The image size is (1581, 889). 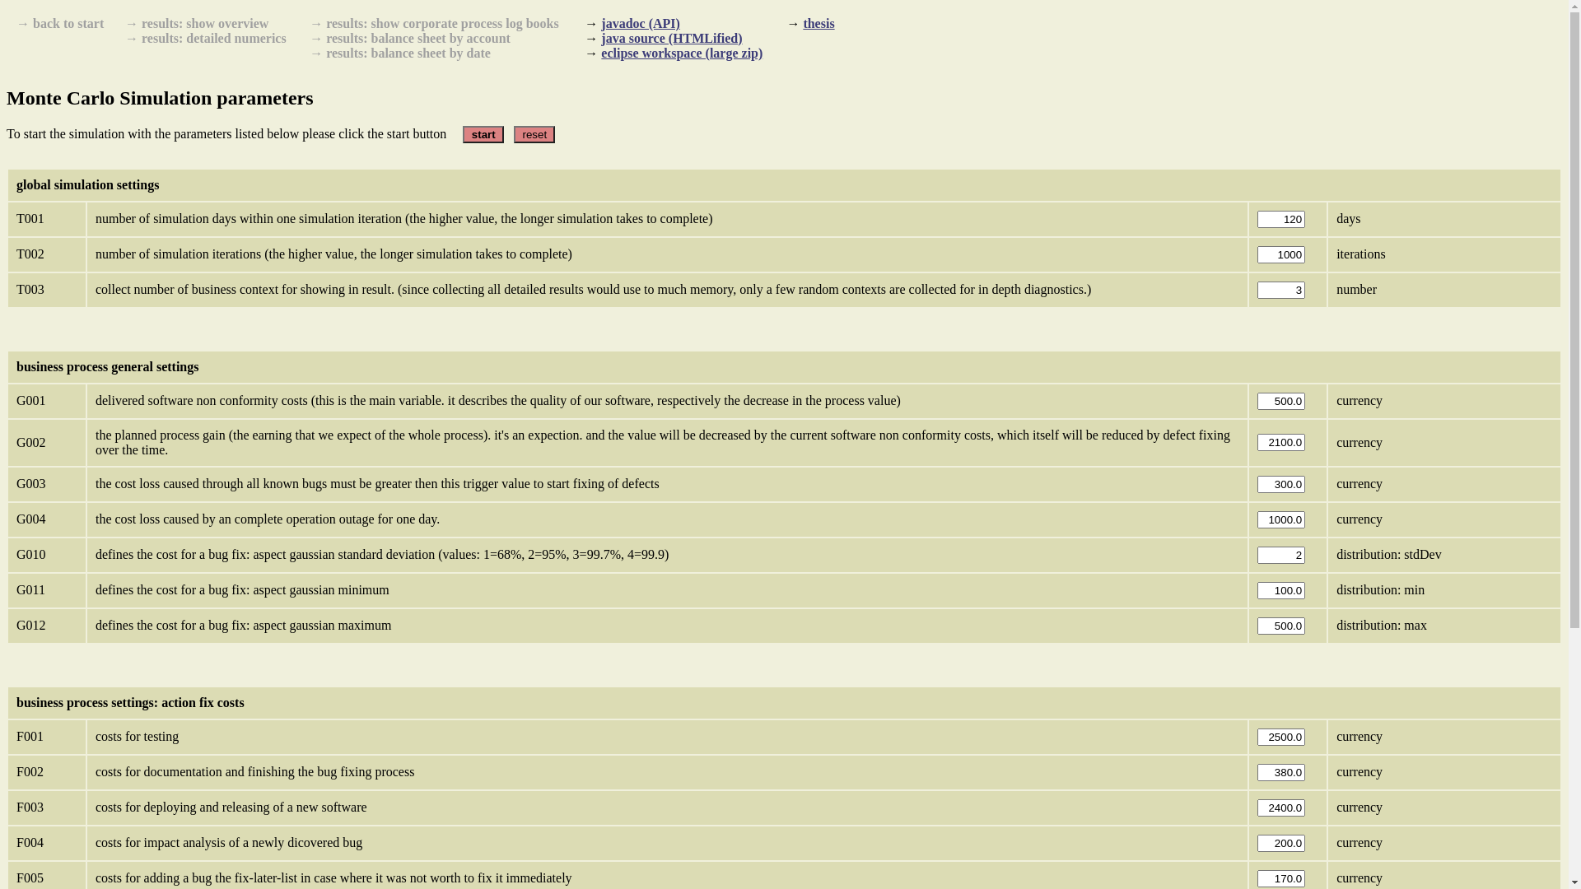 I want to click on thesis, so click(x=818, y=23).